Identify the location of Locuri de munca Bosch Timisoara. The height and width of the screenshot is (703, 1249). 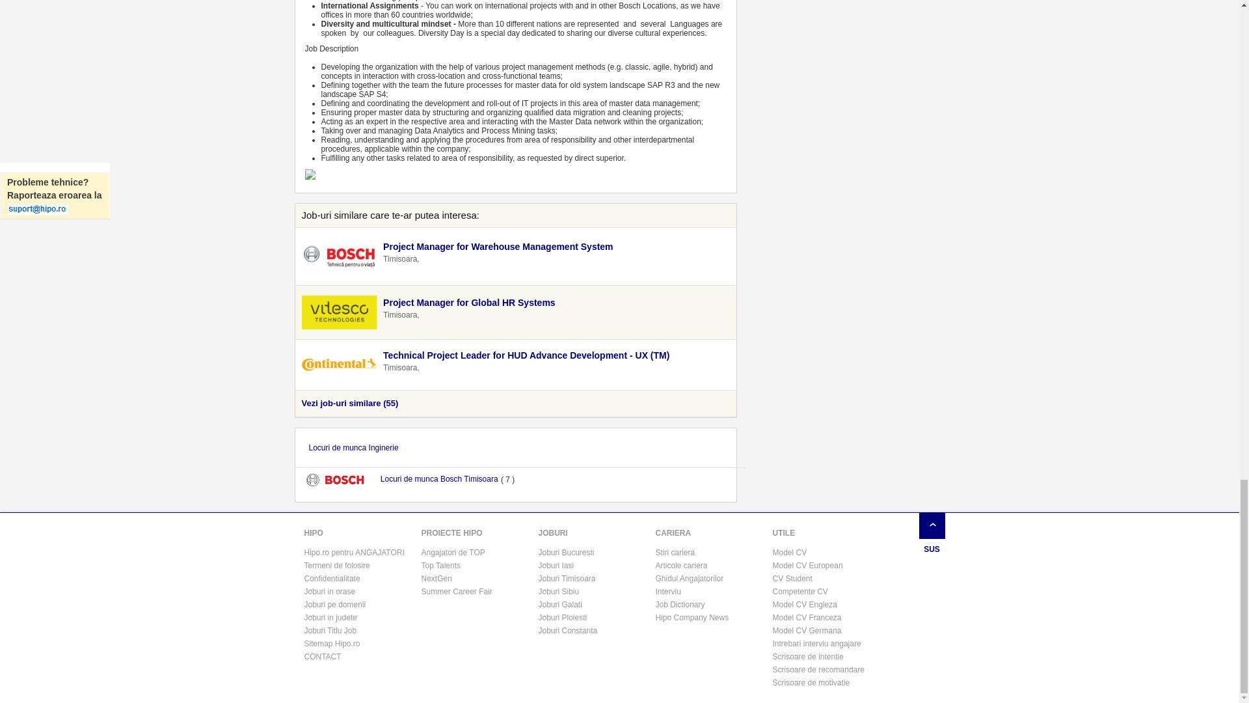
(438, 479).